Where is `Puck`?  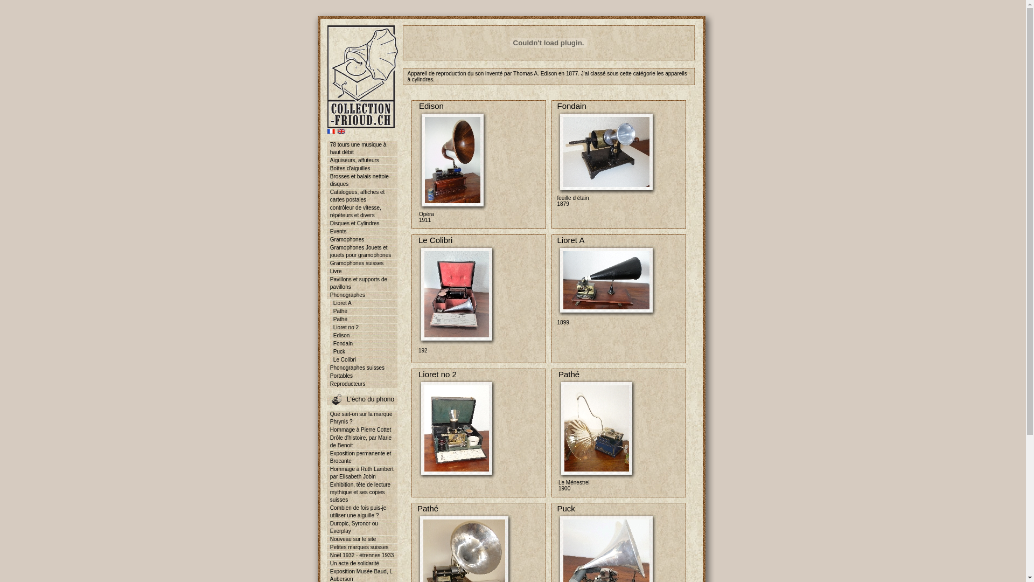 Puck is located at coordinates (364, 352).